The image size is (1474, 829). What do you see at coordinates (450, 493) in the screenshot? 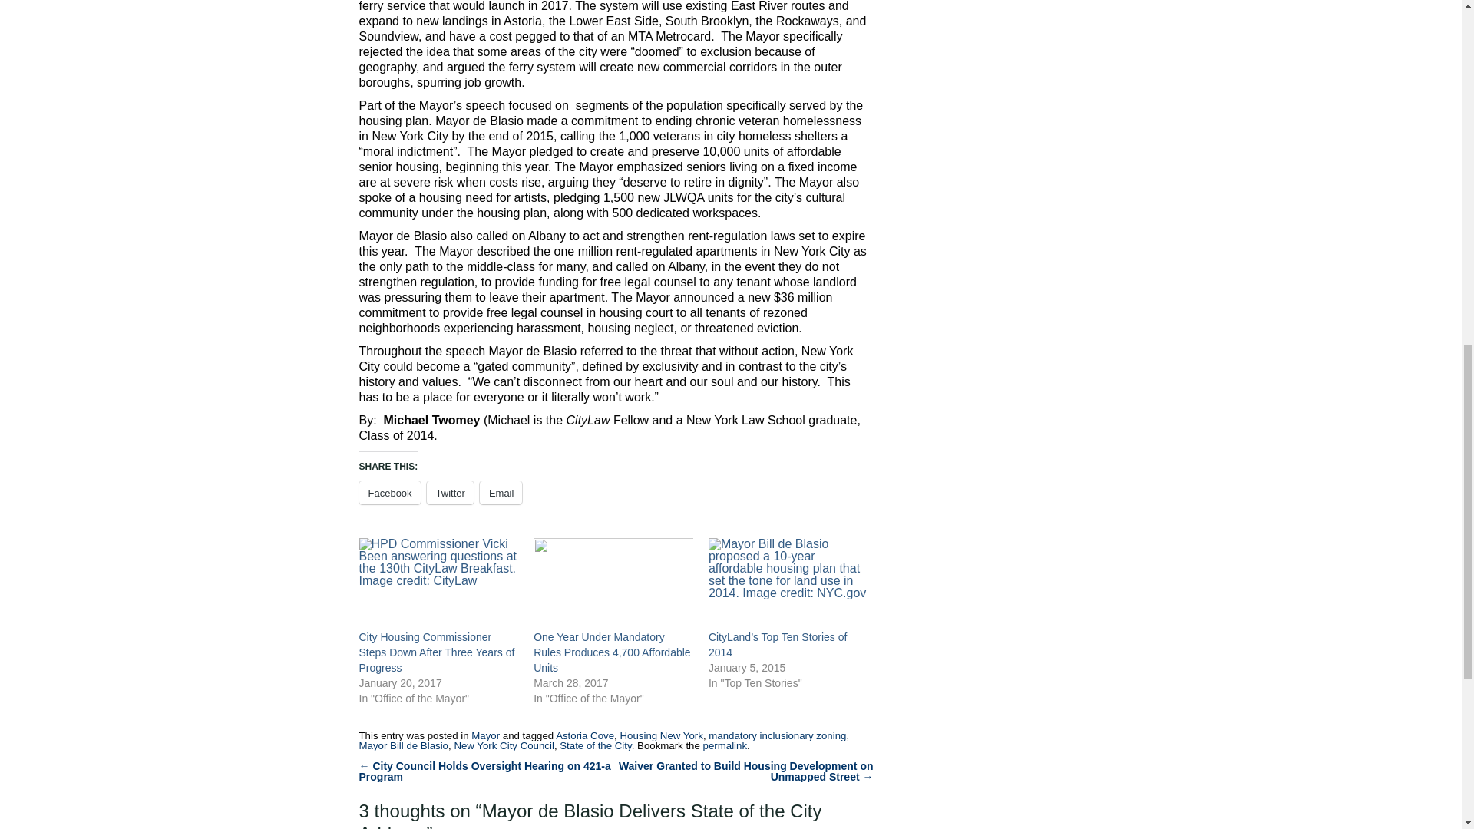
I see `Click to share on Twitter` at bounding box center [450, 493].